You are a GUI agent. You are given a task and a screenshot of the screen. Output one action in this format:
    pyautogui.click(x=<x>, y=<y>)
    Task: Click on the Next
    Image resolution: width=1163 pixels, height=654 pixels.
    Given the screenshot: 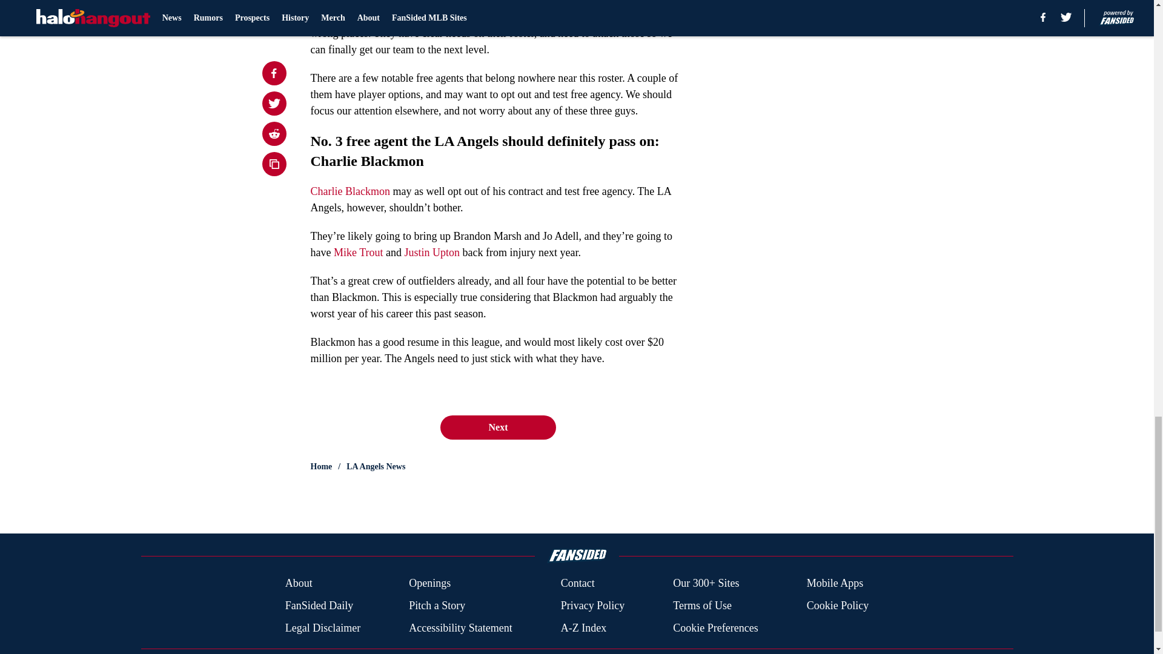 What is the action you would take?
    pyautogui.click(x=497, y=427)
    